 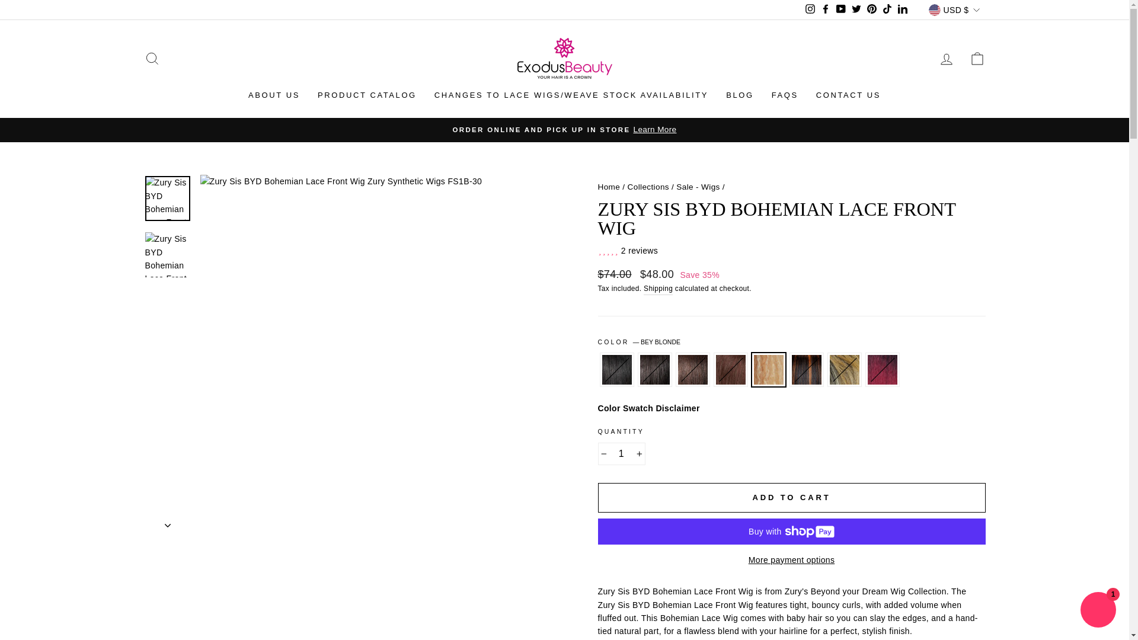 What do you see at coordinates (621, 454) in the screenshot?
I see `1` at bounding box center [621, 454].